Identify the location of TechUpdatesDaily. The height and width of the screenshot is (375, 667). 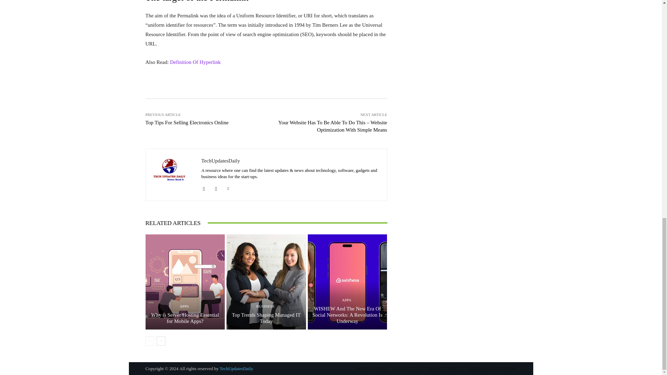
(174, 175).